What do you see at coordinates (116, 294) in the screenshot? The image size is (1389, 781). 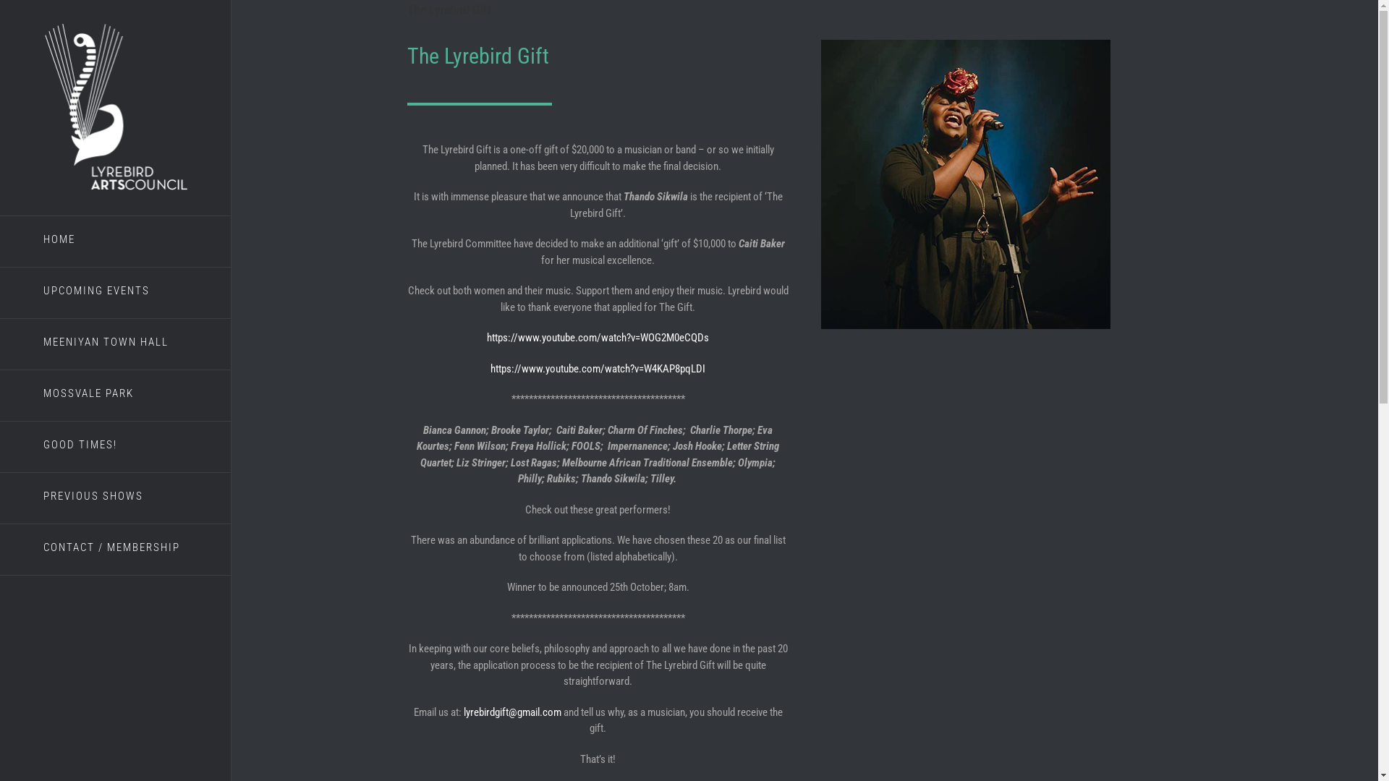 I see `UPCOMING EVENTS` at bounding box center [116, 294].